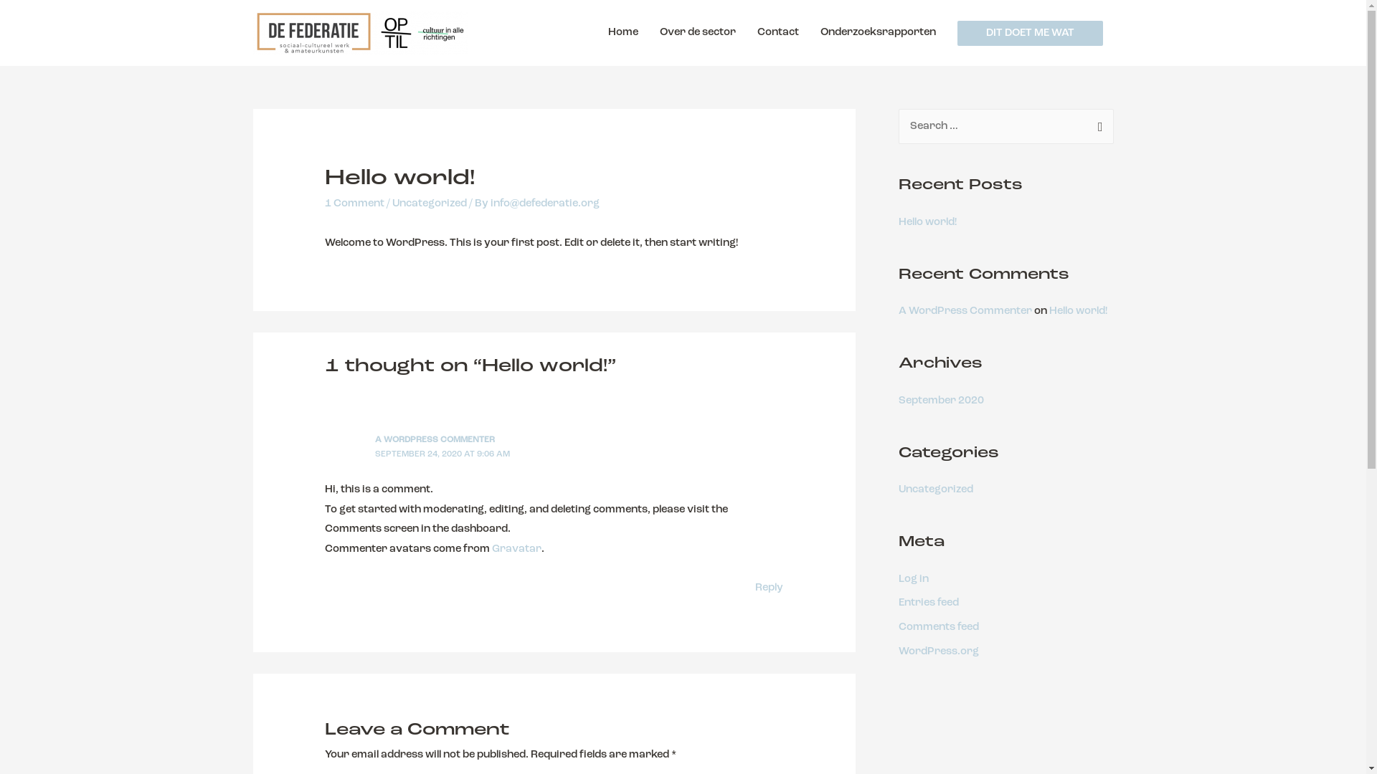 The image size is (1377, 774). Describe the element at coordinates (935, 490) in the screenshot. I see `Uncategorized` at that location.